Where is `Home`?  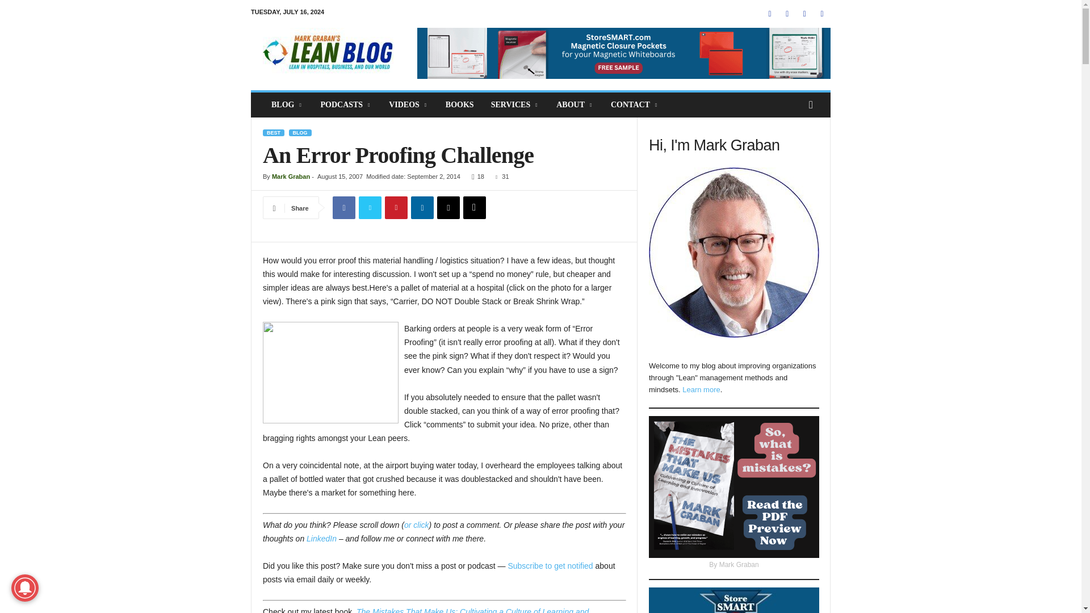
Home is located at coordinates (328, 53).